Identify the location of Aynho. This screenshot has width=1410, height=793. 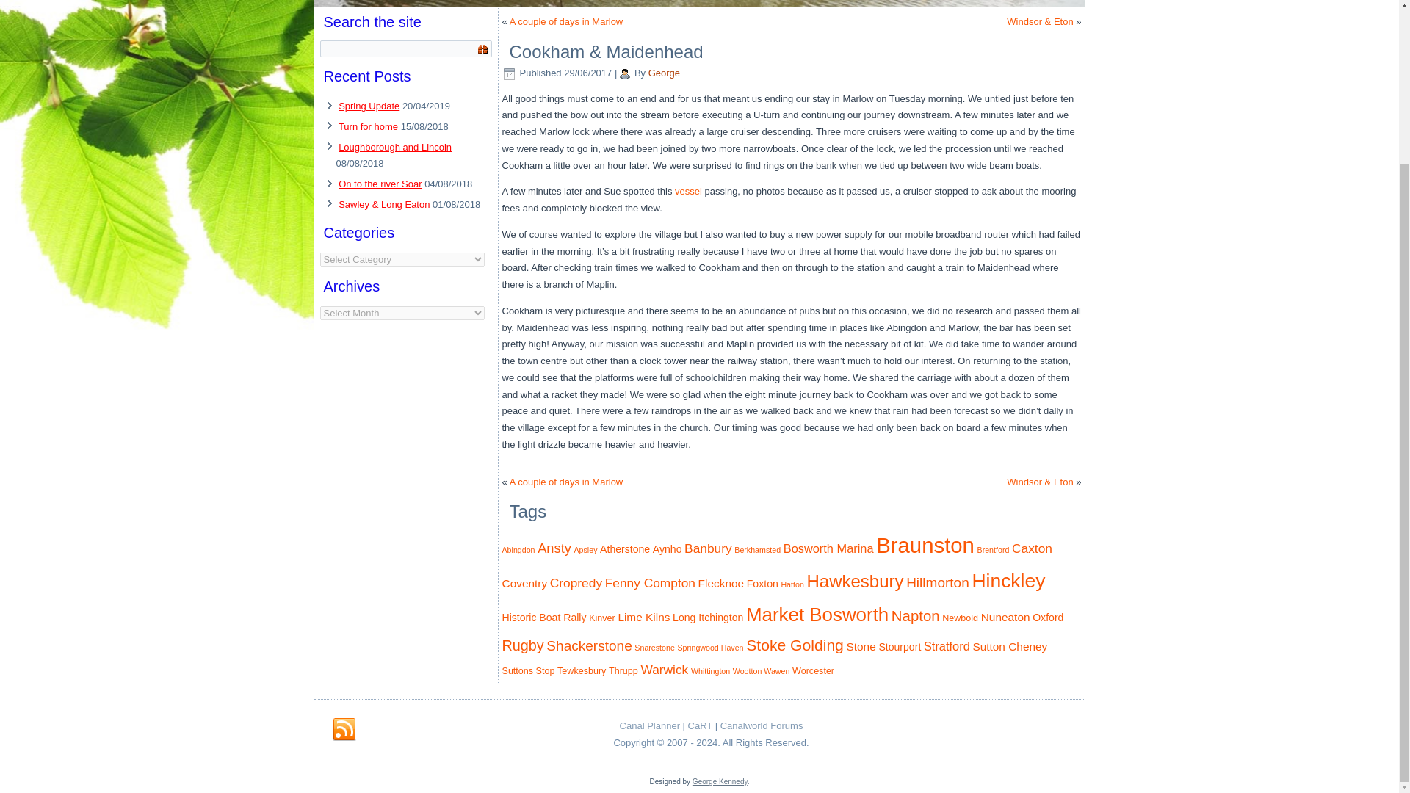
(667, 549).